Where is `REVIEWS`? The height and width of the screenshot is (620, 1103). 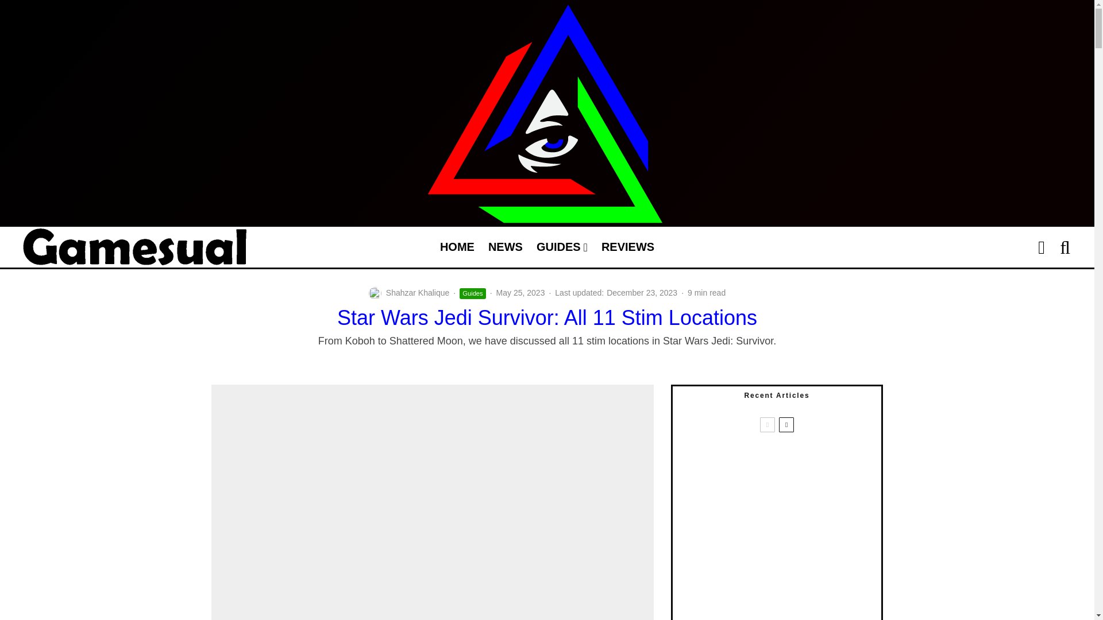
REVIEWS is located at coordinates (627, 247).